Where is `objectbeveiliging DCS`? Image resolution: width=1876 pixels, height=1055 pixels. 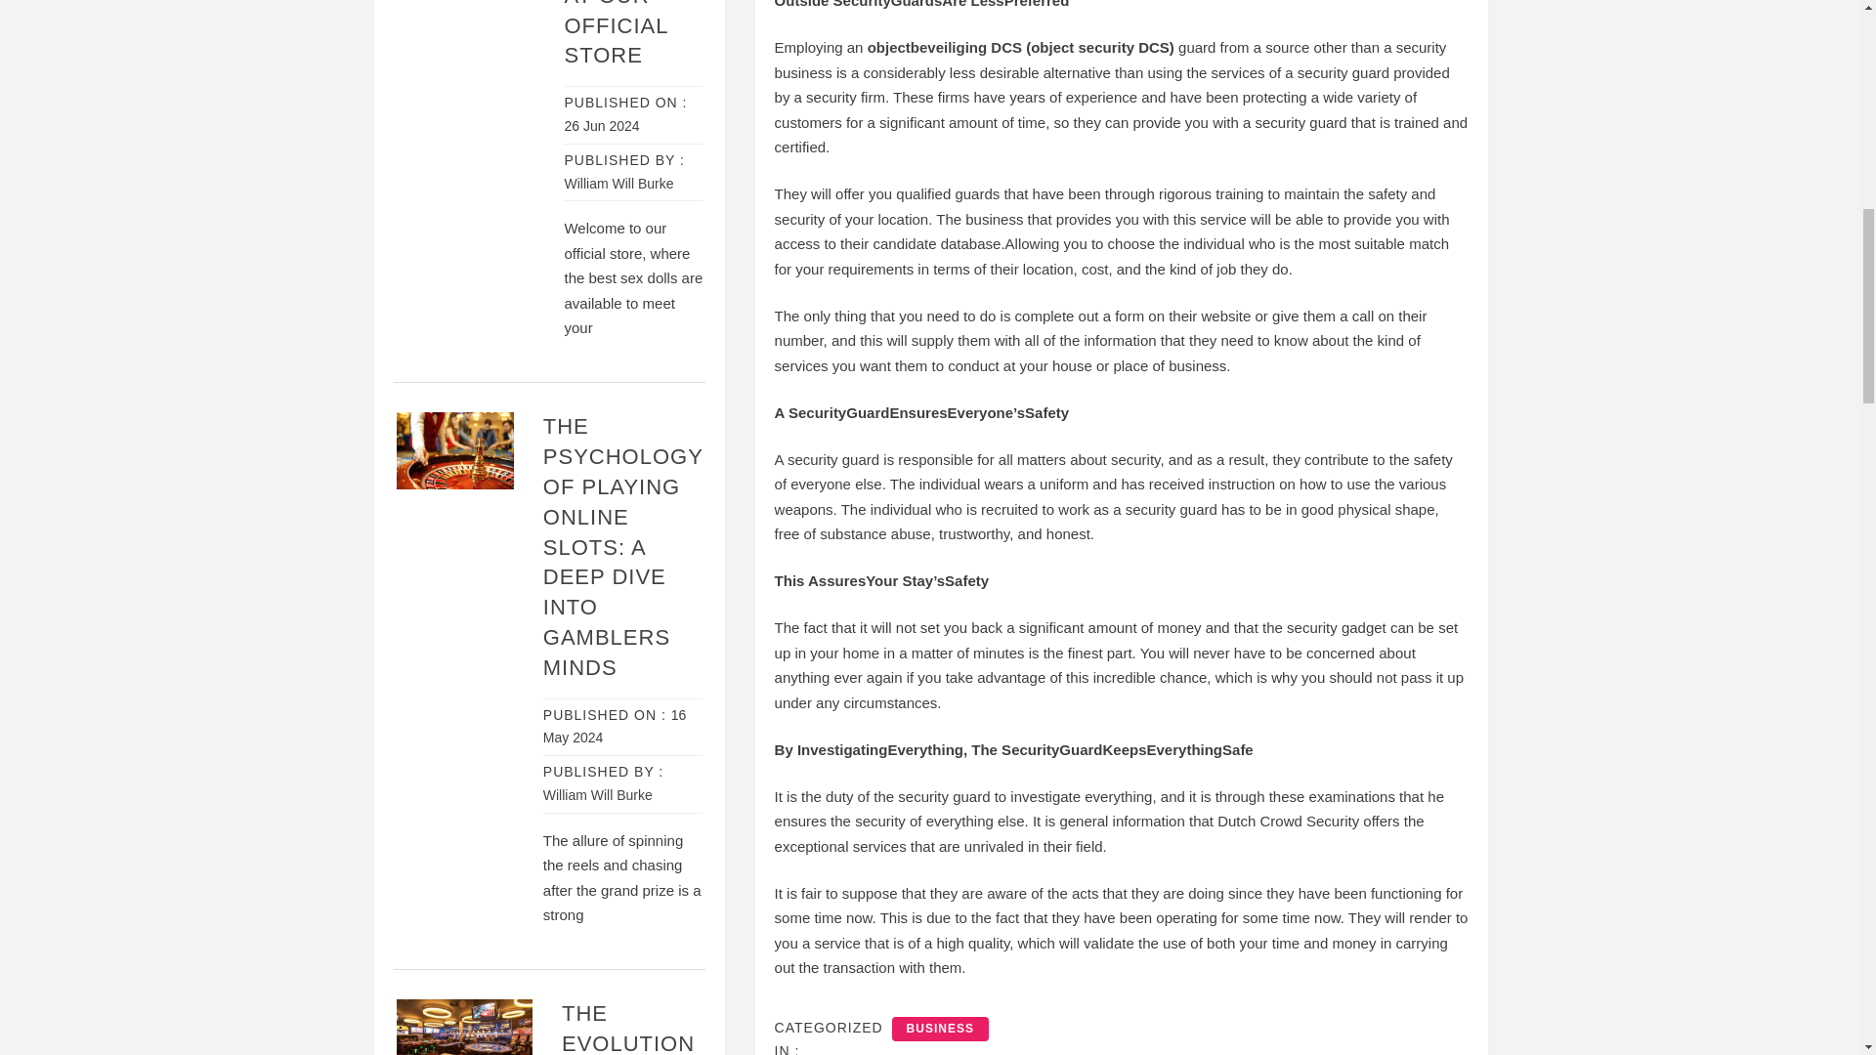 objectbeveiliging DCS is located at coordinates (944, 47).